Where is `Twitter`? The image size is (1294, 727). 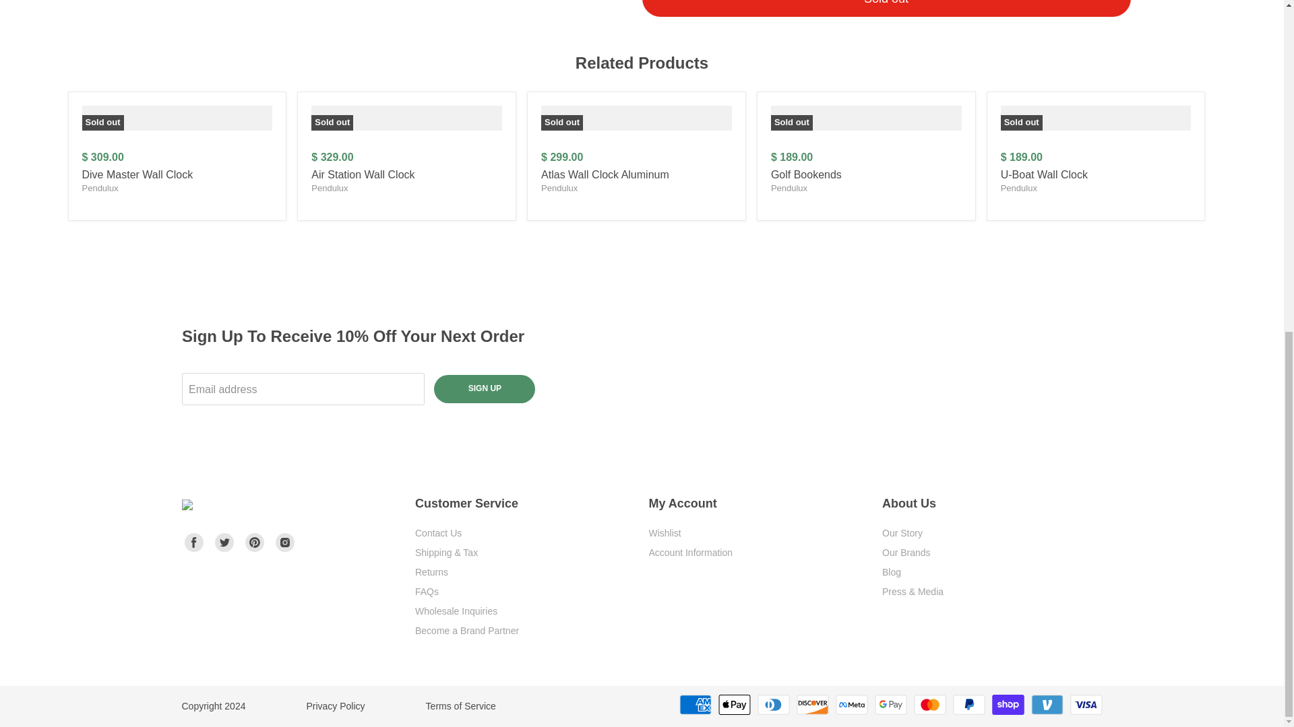
Twitter is located at coordinates (224, 543).